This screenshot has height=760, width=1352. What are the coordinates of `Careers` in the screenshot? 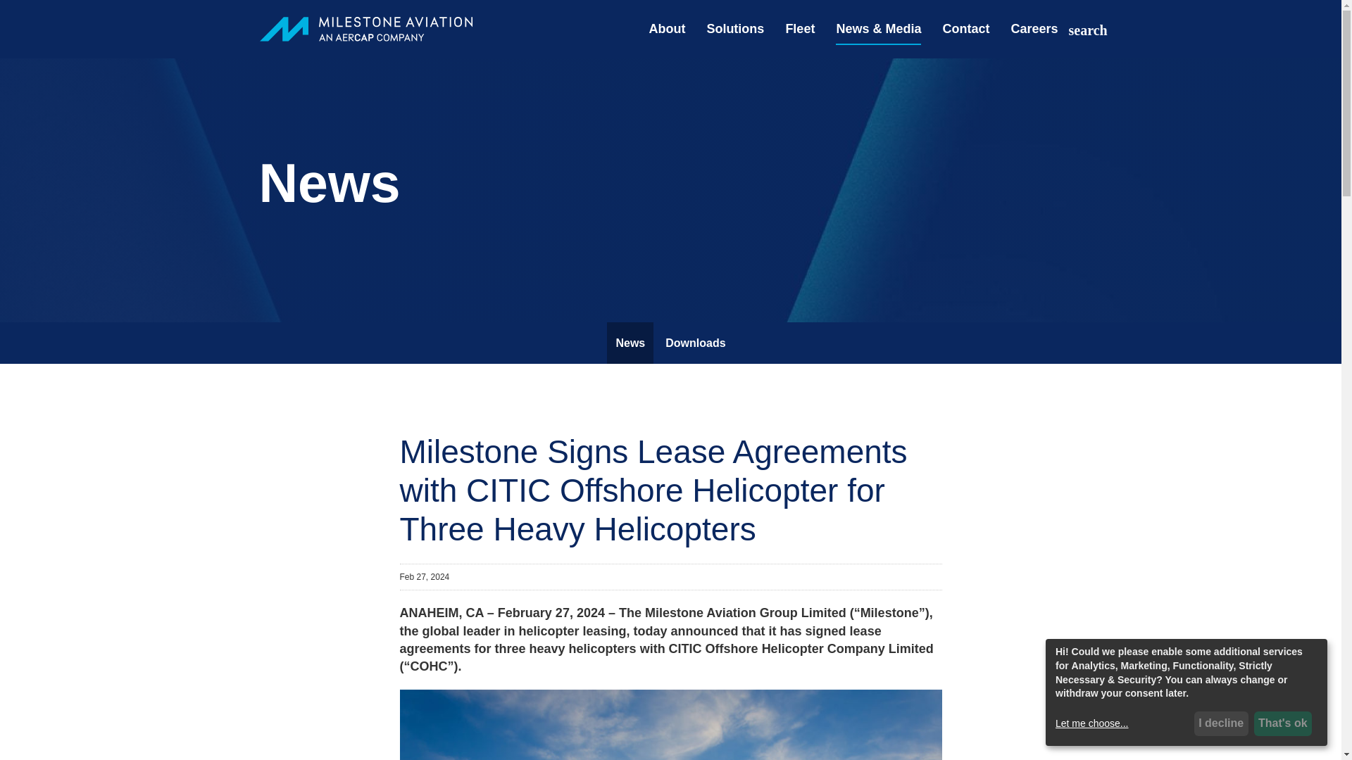 It's located at (1028, 39).